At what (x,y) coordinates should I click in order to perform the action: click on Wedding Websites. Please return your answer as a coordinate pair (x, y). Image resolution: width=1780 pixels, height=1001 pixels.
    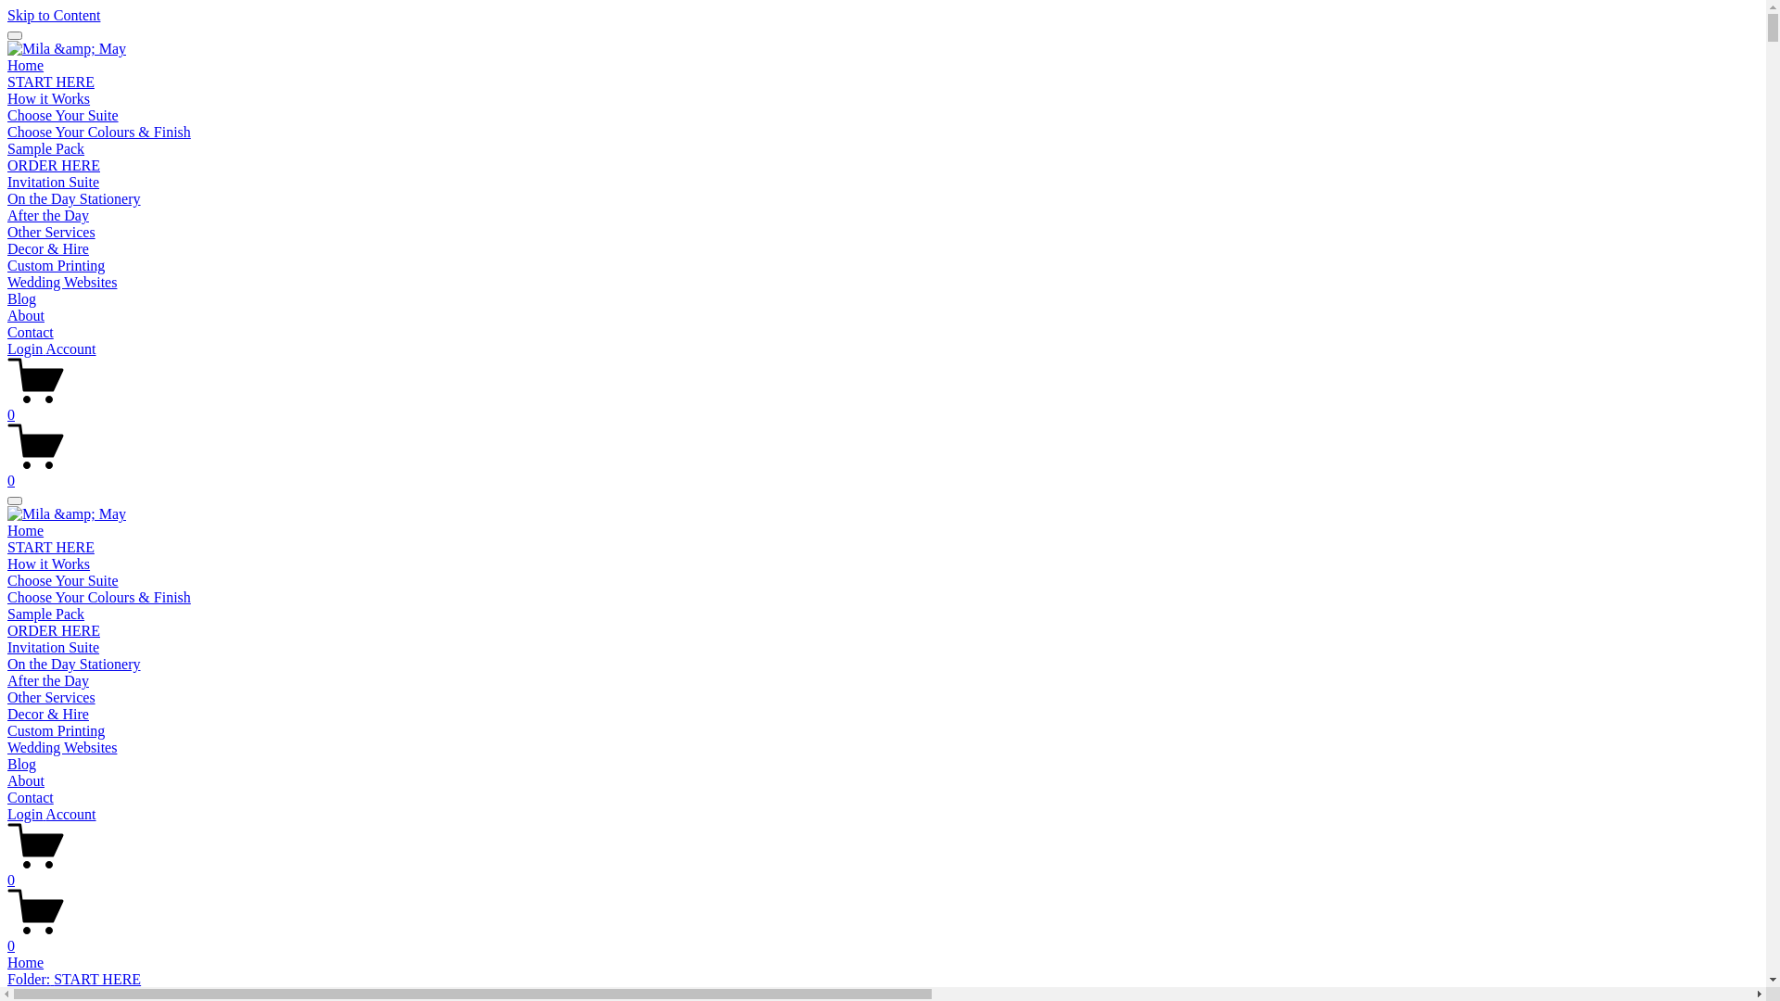
    Looking at the image, I should click on (62, 747).